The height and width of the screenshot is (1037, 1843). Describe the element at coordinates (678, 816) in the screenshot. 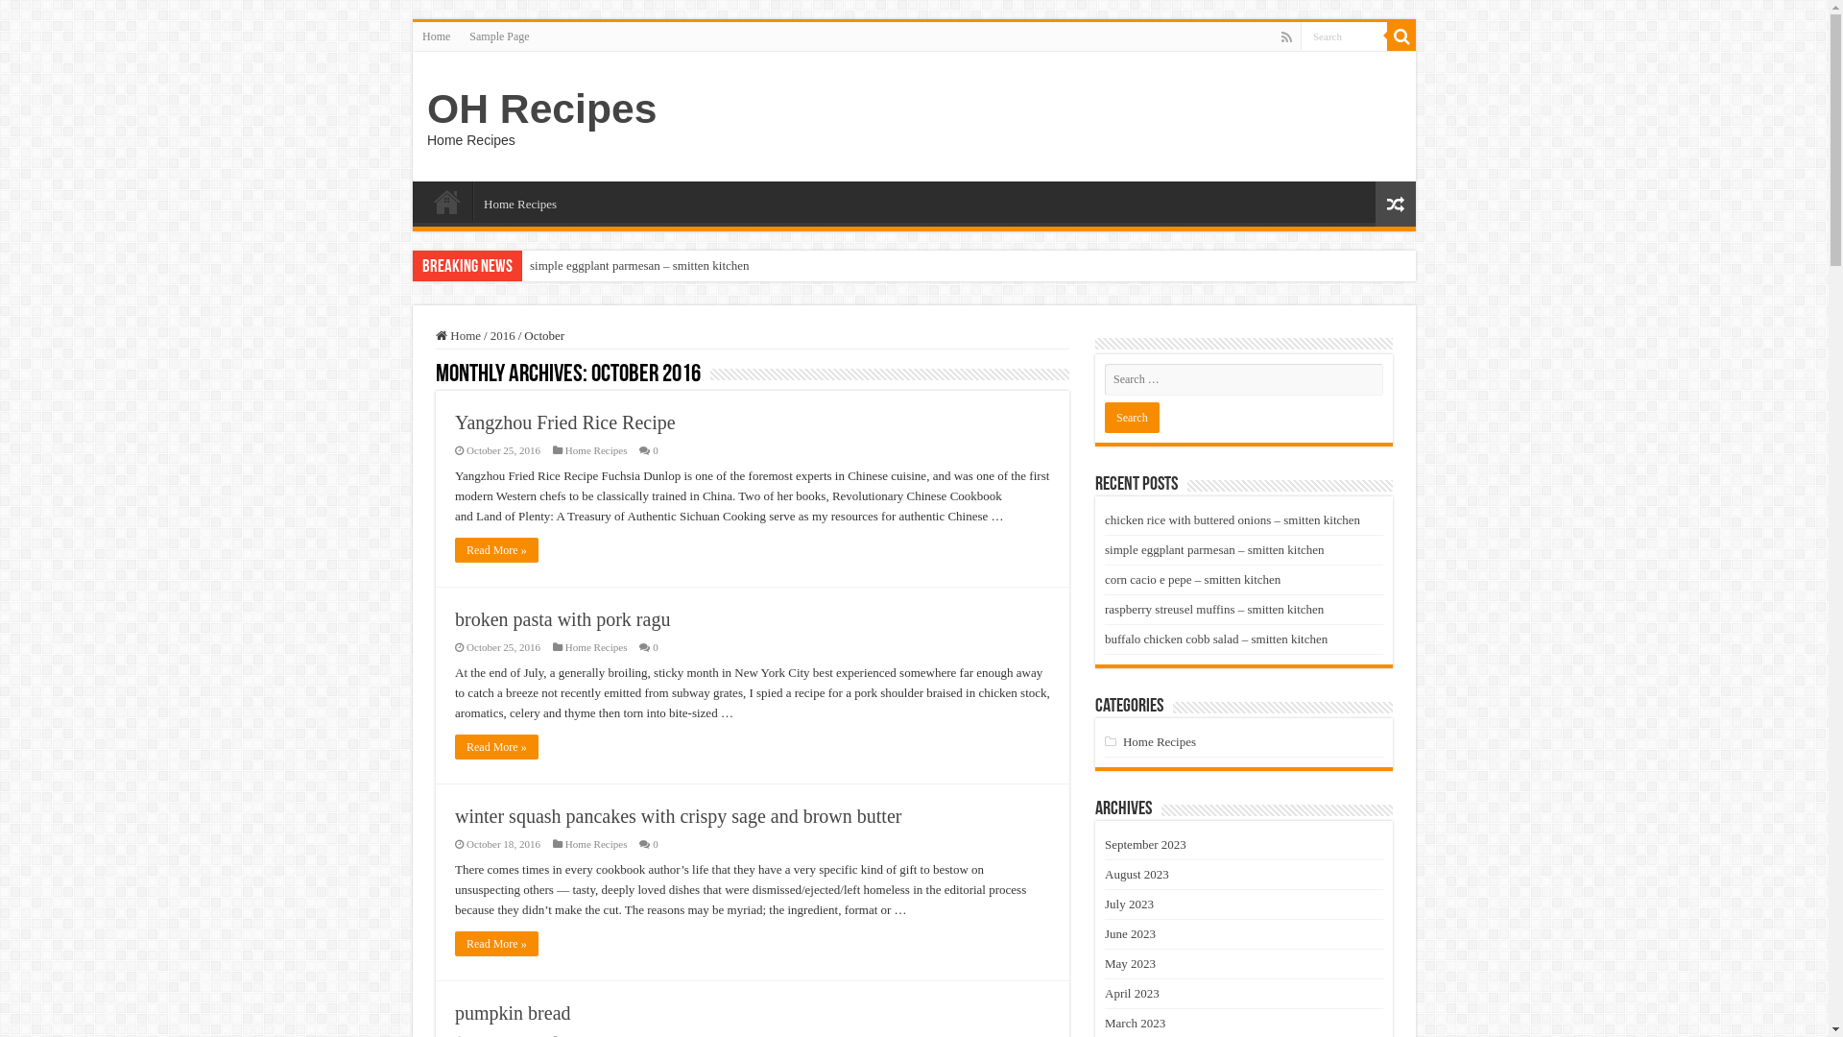

I see `winter squash pancakes with crispy sage and brown butter` at that location.